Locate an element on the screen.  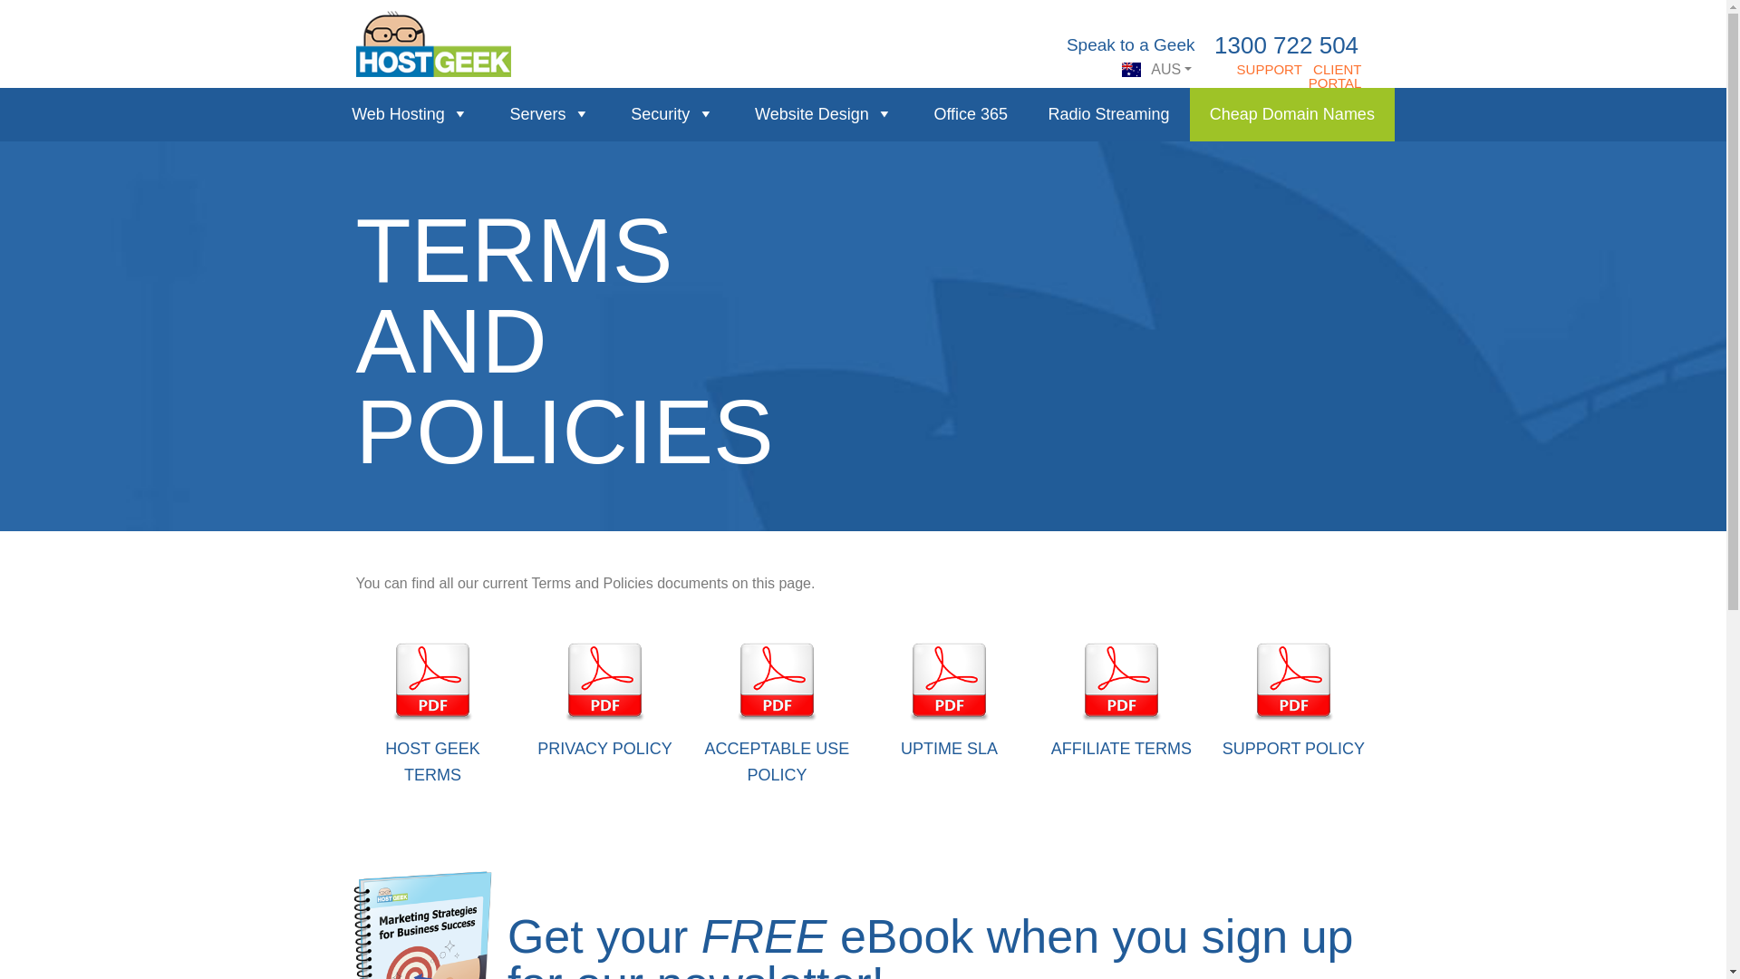
PRIVACY POLICY is located at coordinates (604, 749).